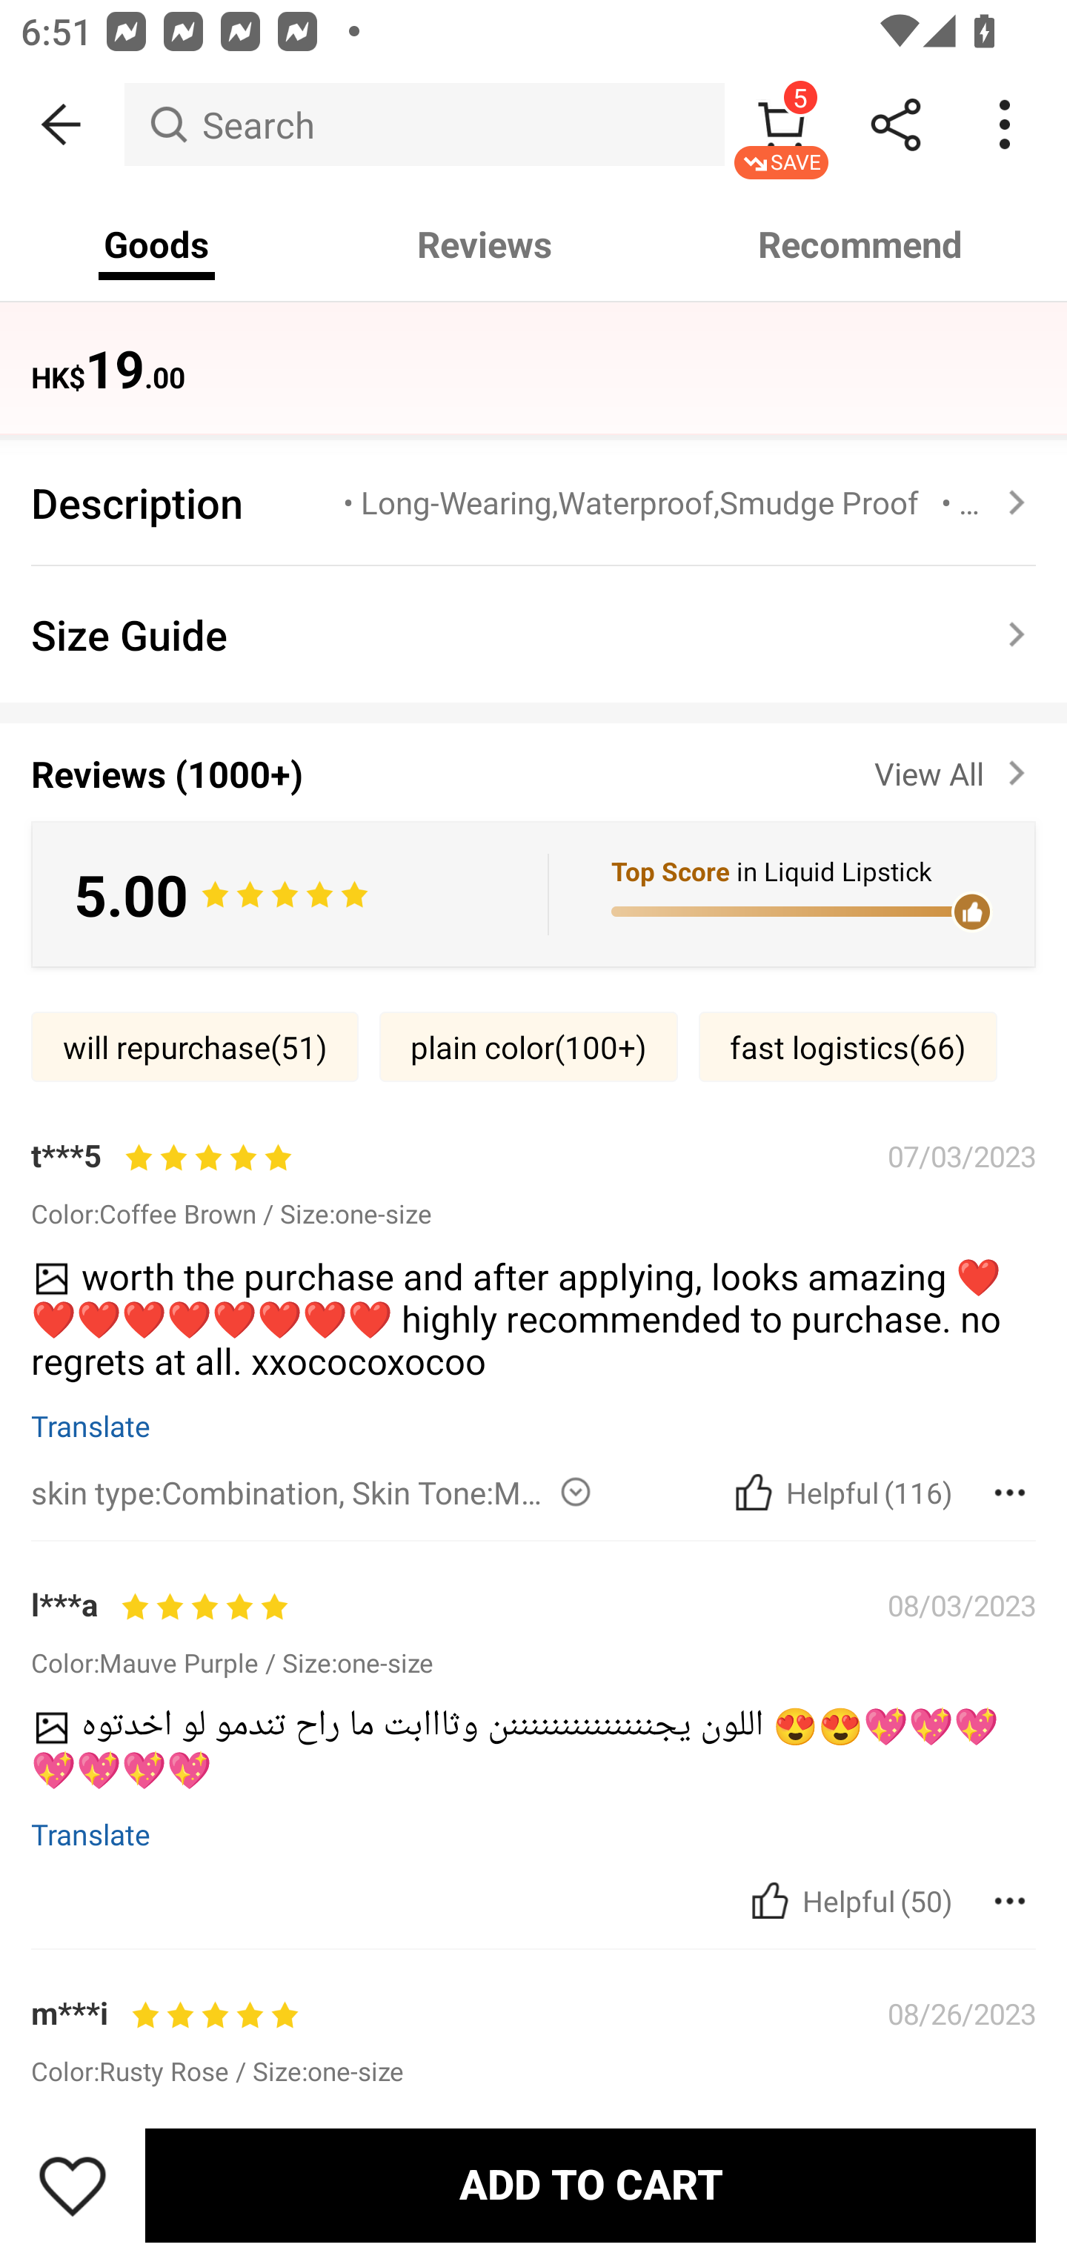 This screenshot has width=1067, height=2253. What do you see at coordinates (424, 125) in the screenshot?
I see `Search` at bounding box center [424, 125].